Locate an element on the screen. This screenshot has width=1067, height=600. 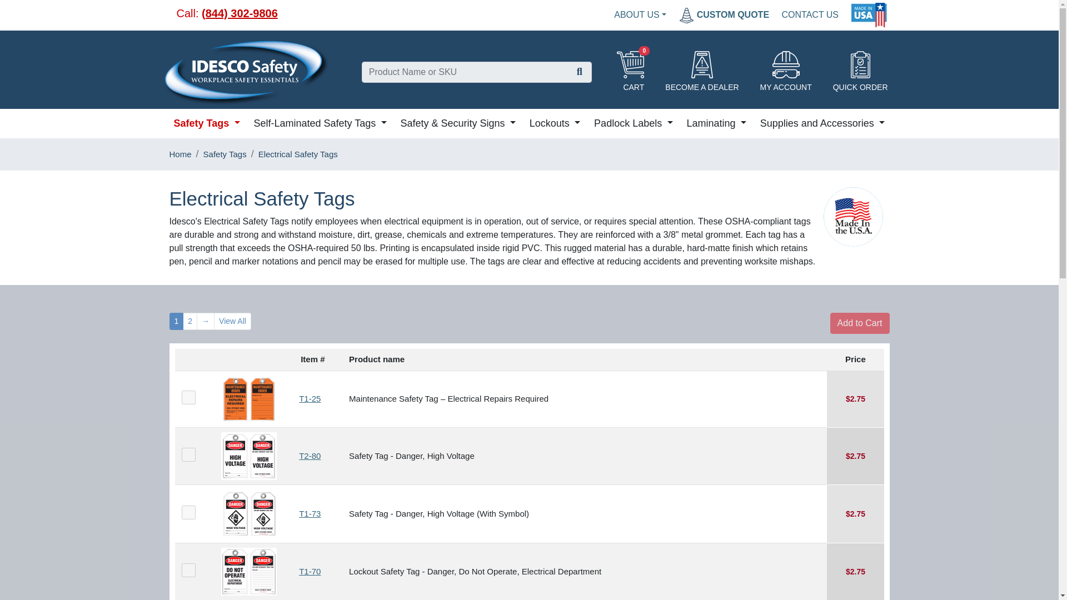
Quick Order is located at coordinates (860, 72).